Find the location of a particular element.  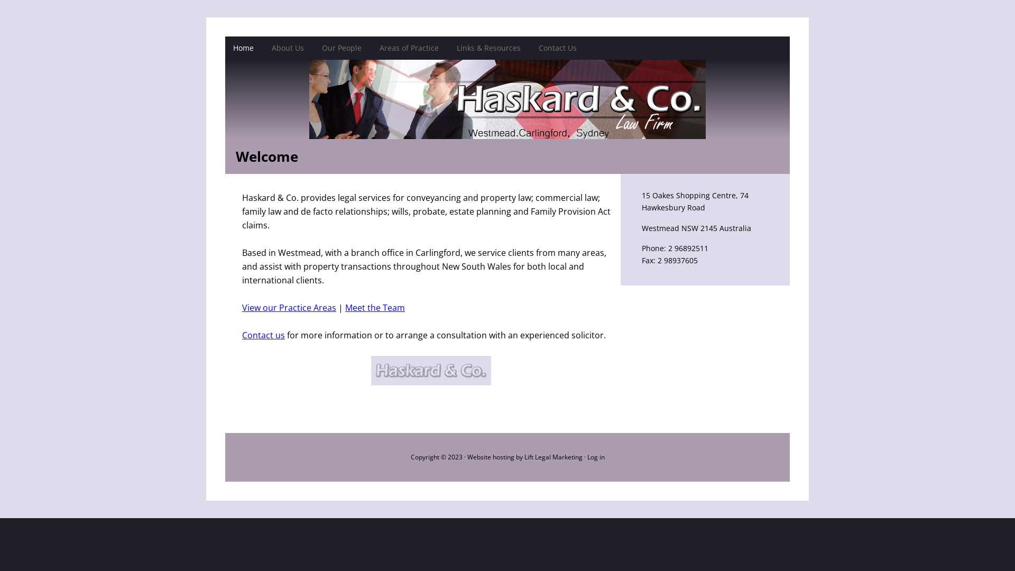

View our Practice Areas is located at coordinates (289, 308).